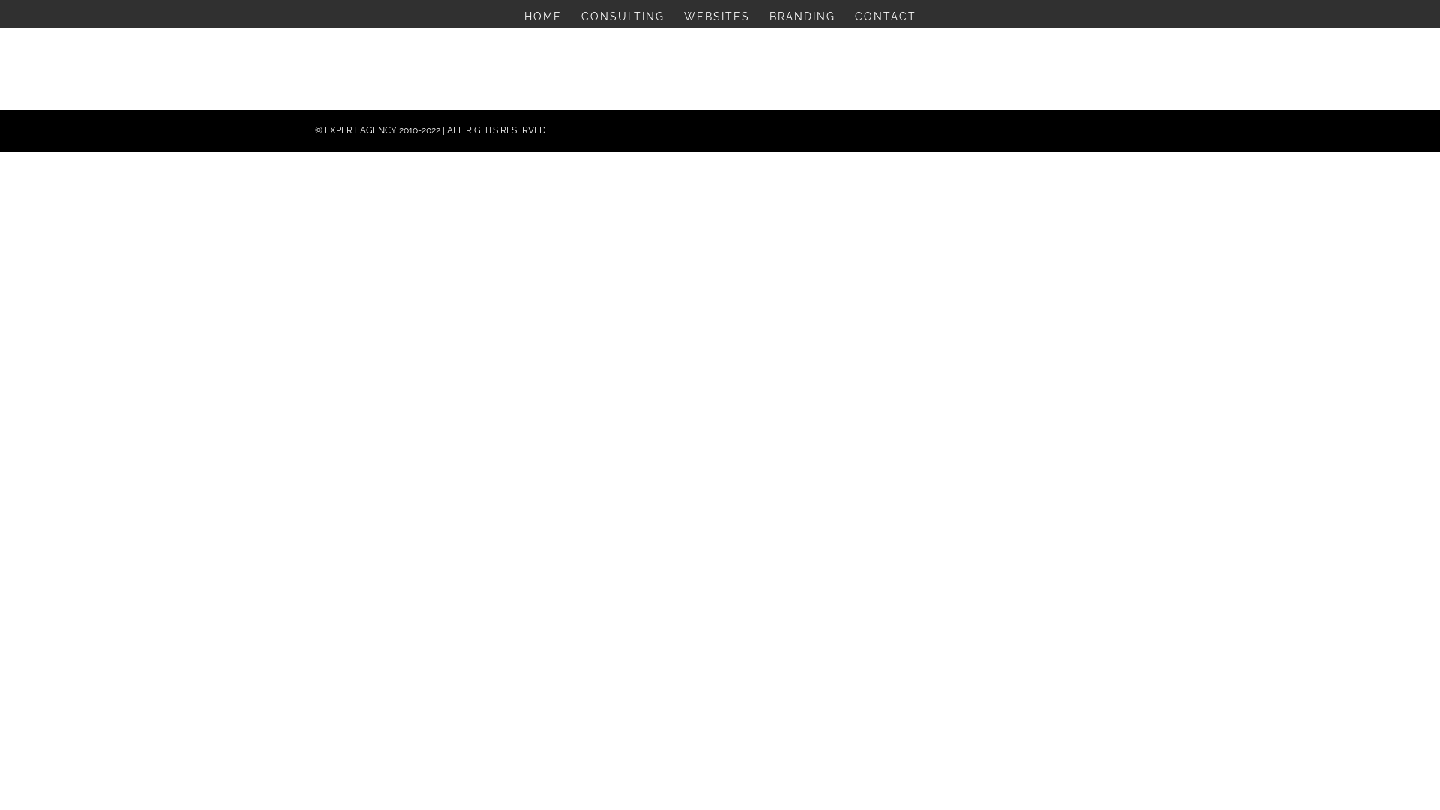 This screenshot has height=810, width=1440. Describe the element at coordinates (622, 19) in the screenshot. I see `CONSULTING` at that location.